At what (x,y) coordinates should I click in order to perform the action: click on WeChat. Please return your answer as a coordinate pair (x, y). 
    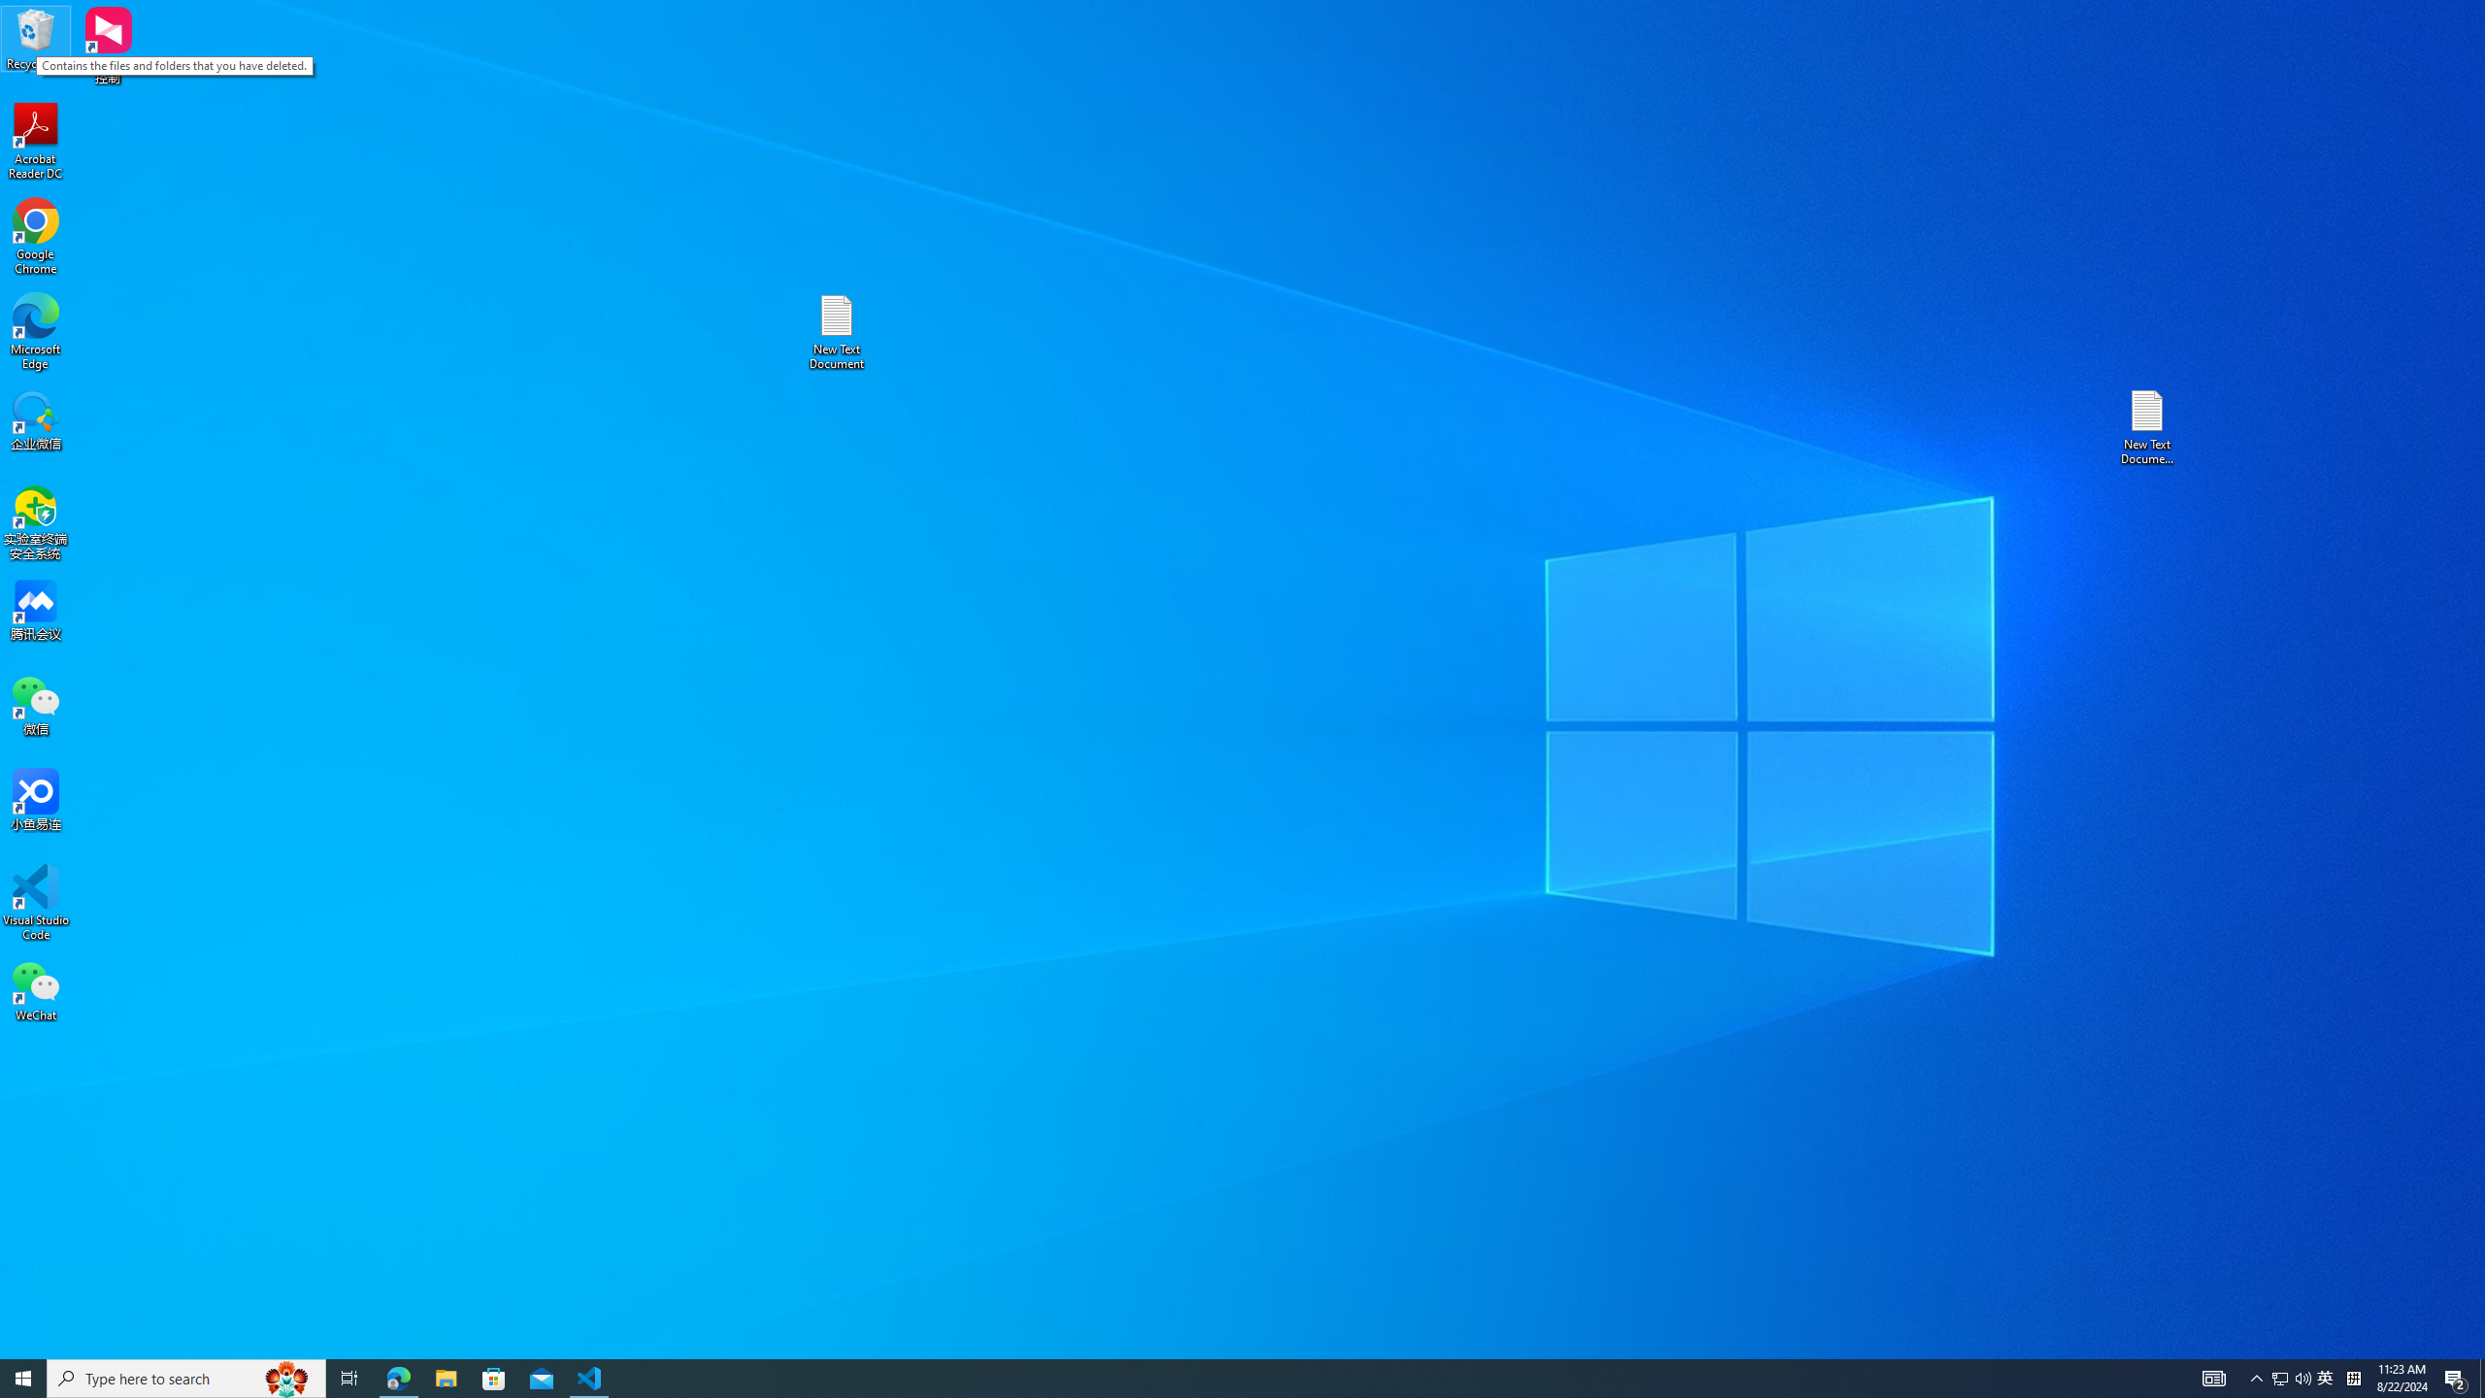
    Looking at the image, I should click on (36, 990).